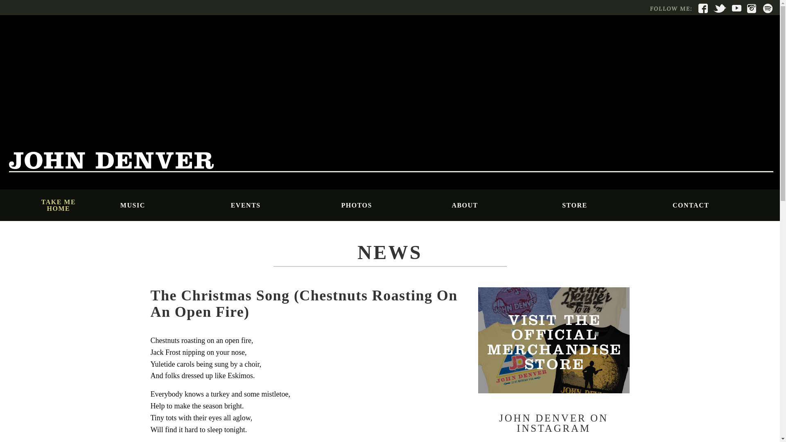  I want to click on STORE, so click(611, 205).